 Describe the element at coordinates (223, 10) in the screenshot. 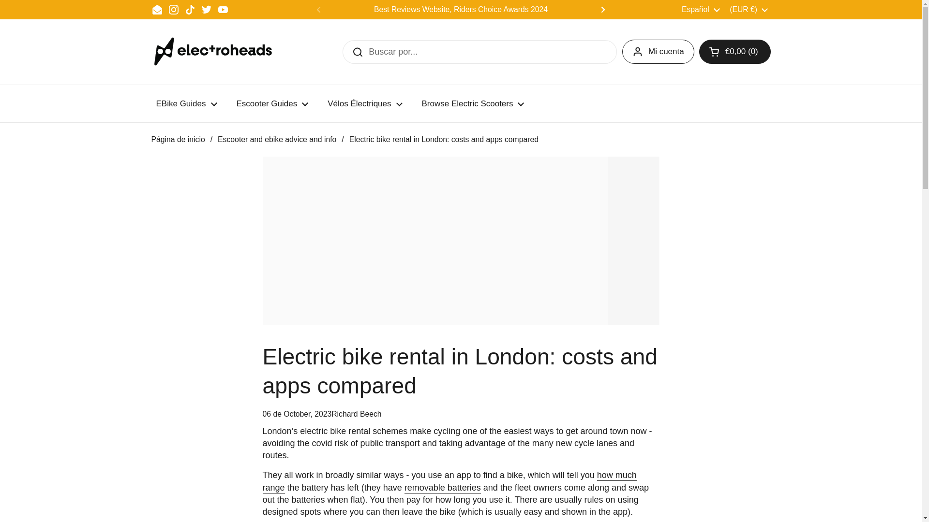

I see `YouTube` at that location.